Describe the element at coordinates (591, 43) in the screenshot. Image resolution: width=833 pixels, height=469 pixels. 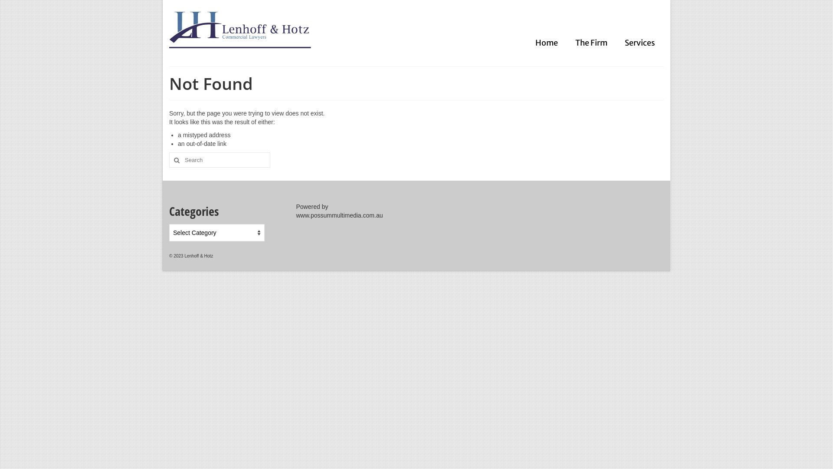
I see `The Firm` at that location.